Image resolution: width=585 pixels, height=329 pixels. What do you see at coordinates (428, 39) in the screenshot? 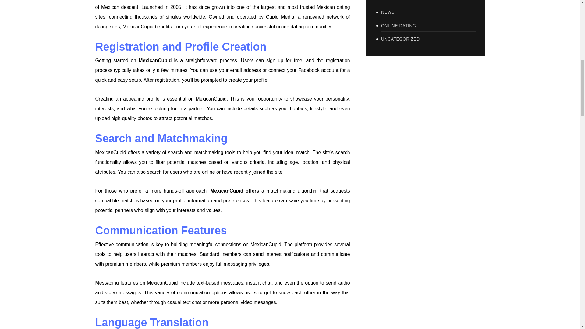
I see `UNCATEGORIZED` at bounding box center [428, 39].